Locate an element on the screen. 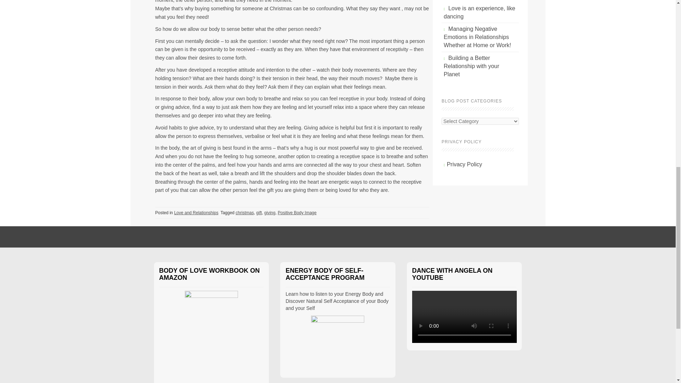 This screenshot has height=383, width=681. christmas is located at coordinates (244, 212).